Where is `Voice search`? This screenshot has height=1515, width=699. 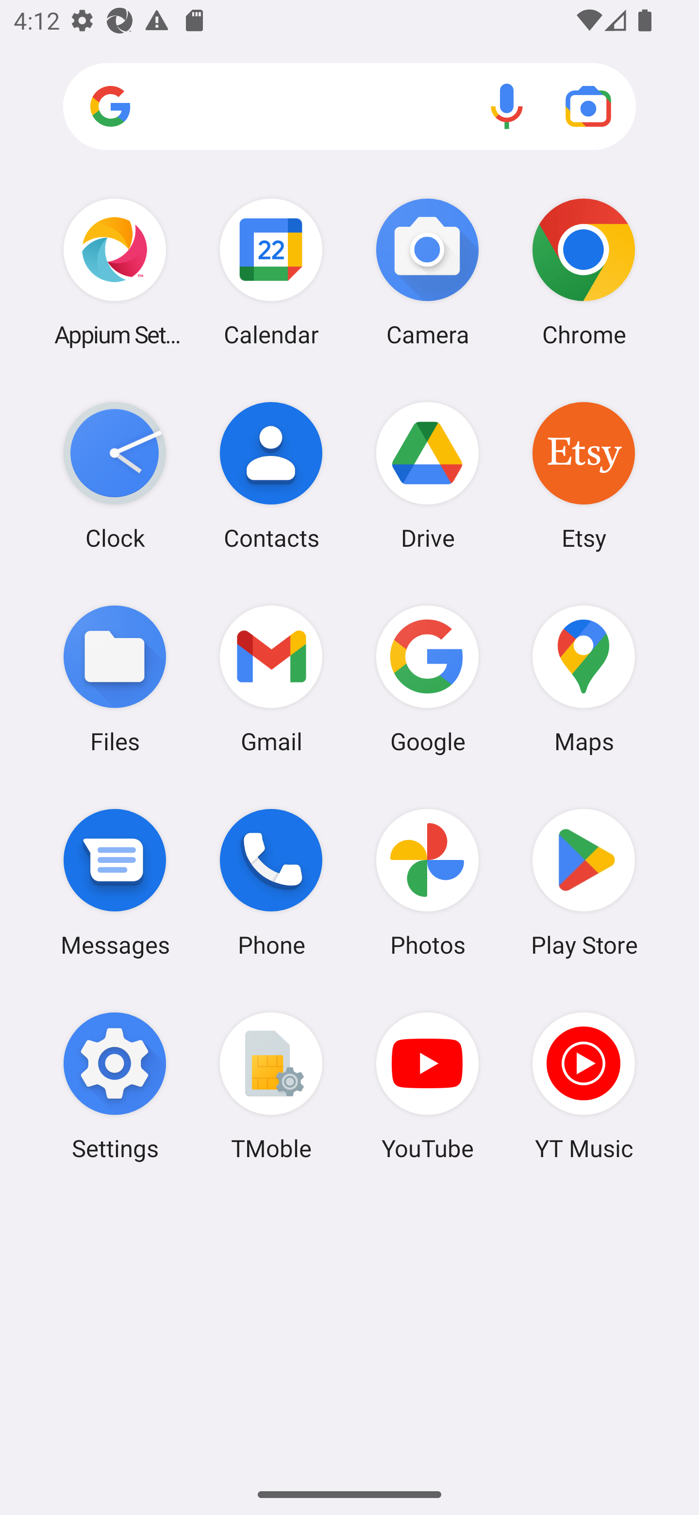 Voice search is located at coordinates (507, 106).